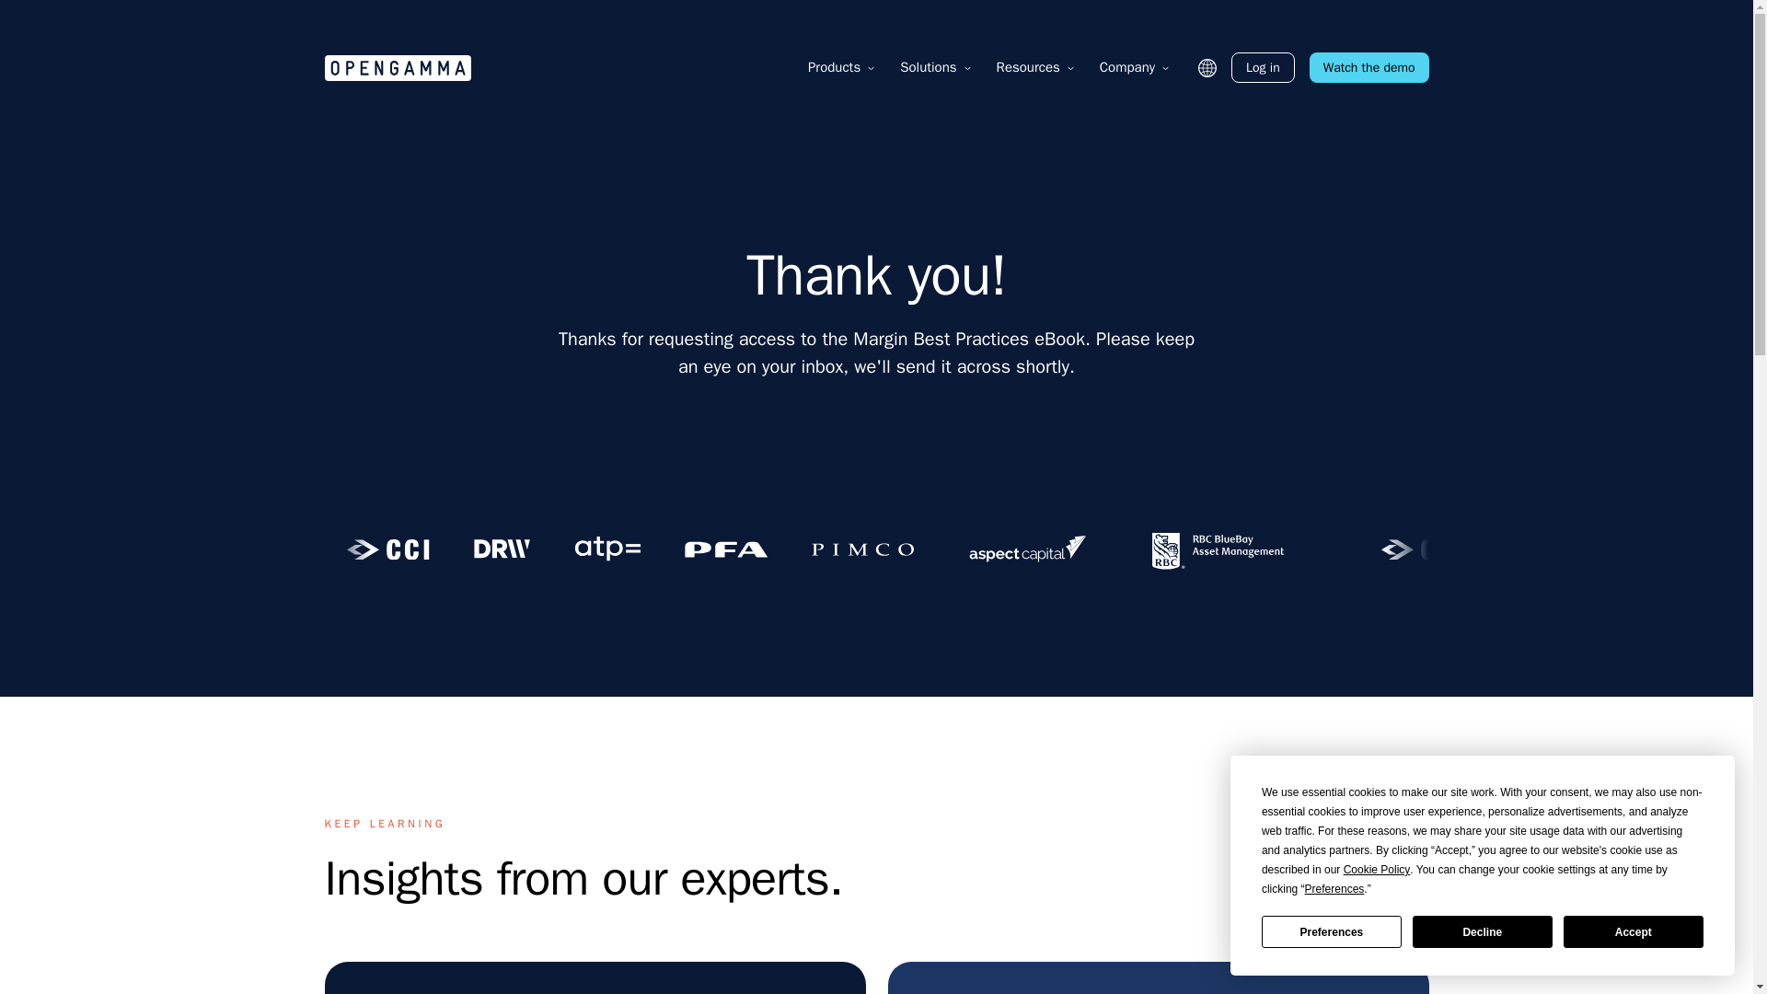 The height and width of the screenshot is (994, 1767). Describe the element at coordinates (1263, 67) in the screenshot. I see `Log in` at that location.